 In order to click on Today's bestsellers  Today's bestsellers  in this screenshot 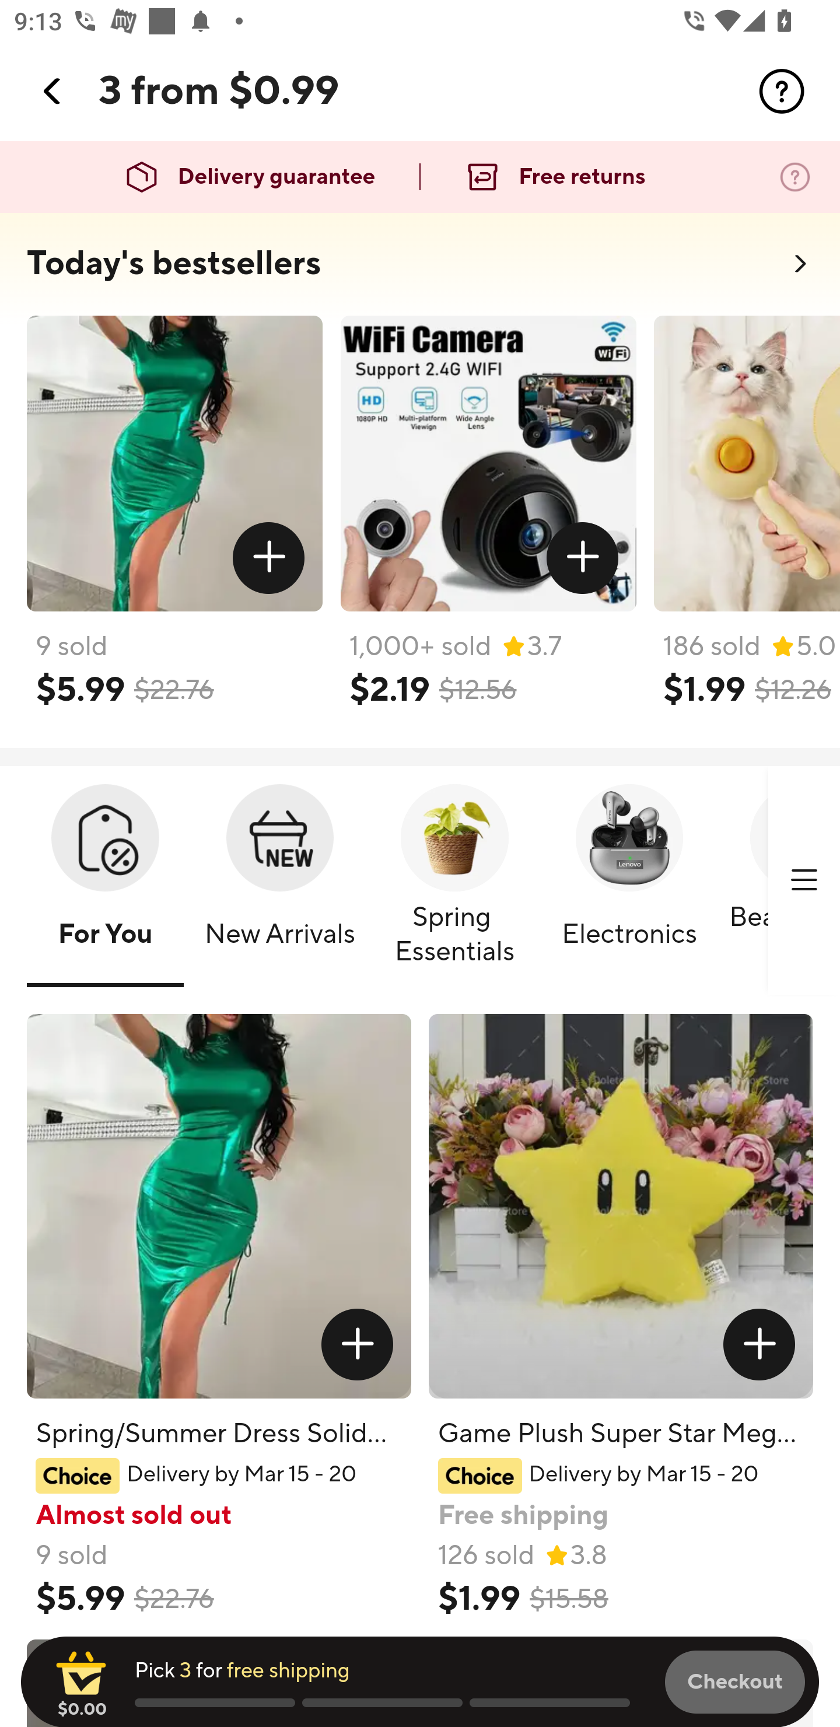, I will do `click(420, 270)`.